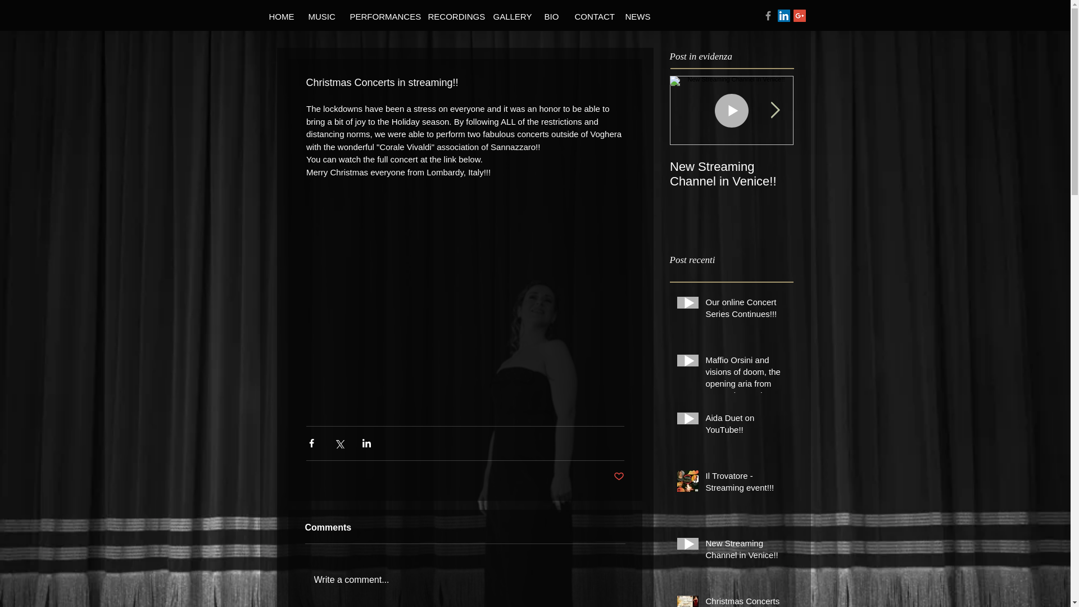  I want to click on CONTACT, so click(591, 17).